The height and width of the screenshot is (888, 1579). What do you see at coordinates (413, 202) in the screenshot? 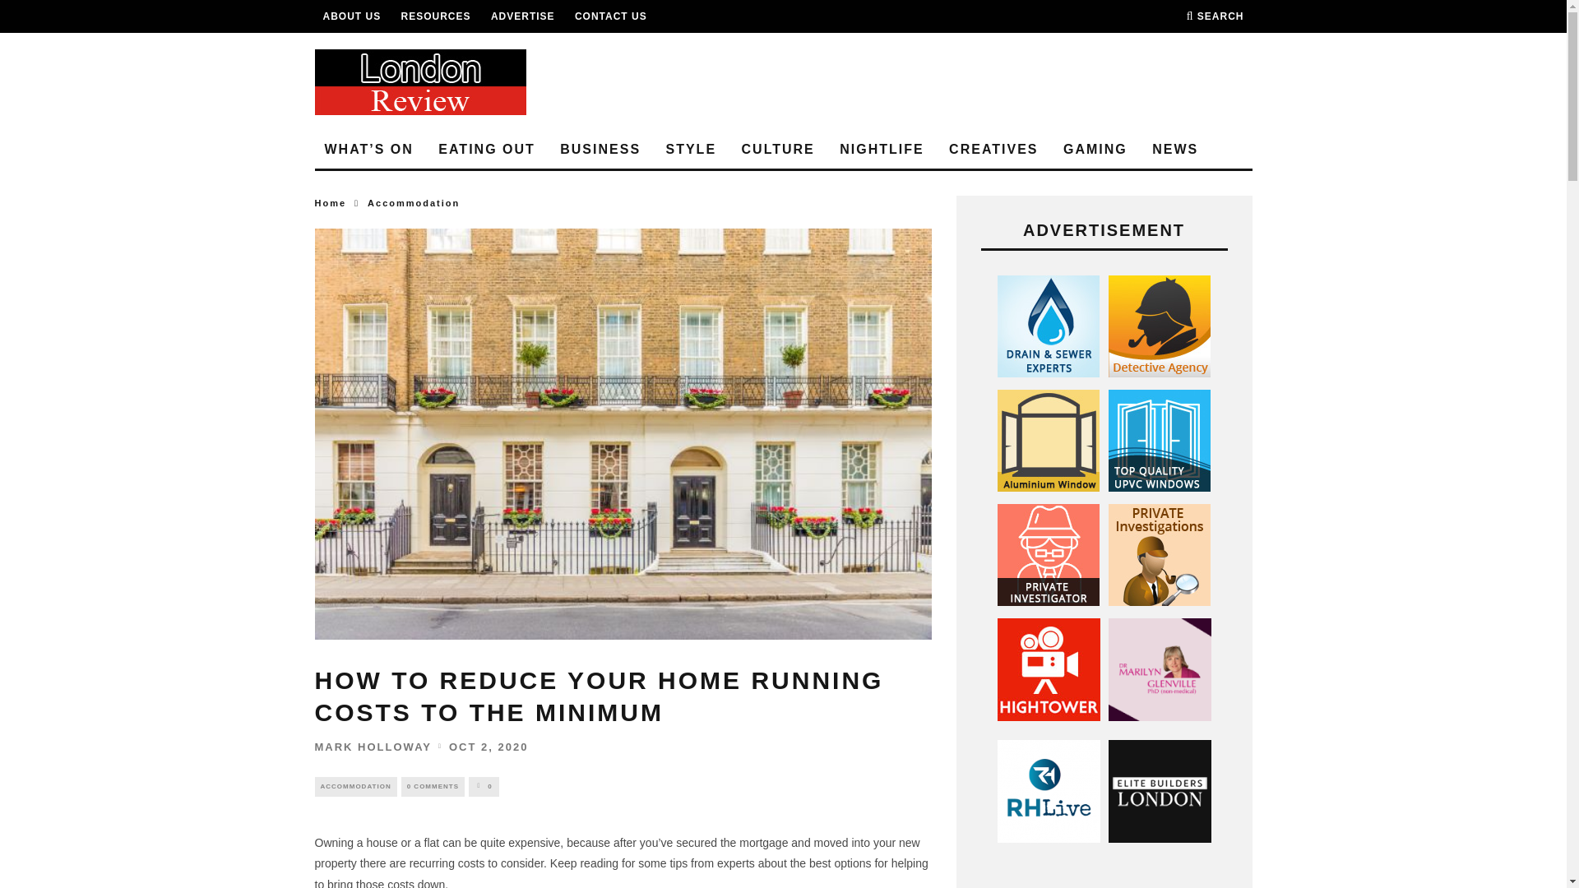
I see `Accommodation` at bounding box center [413, 202].